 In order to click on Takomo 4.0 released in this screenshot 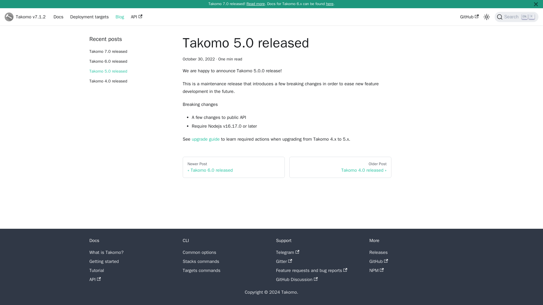, I will do `click(132, 81)`.